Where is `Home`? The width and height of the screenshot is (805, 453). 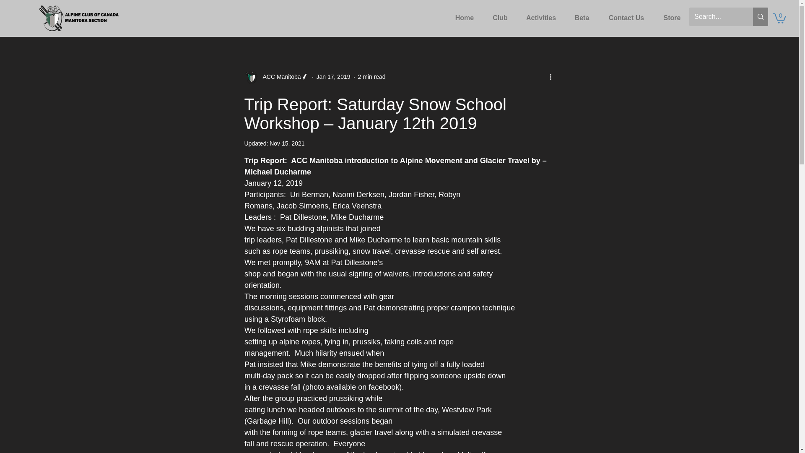 Home is located at coordinates (465, 14).